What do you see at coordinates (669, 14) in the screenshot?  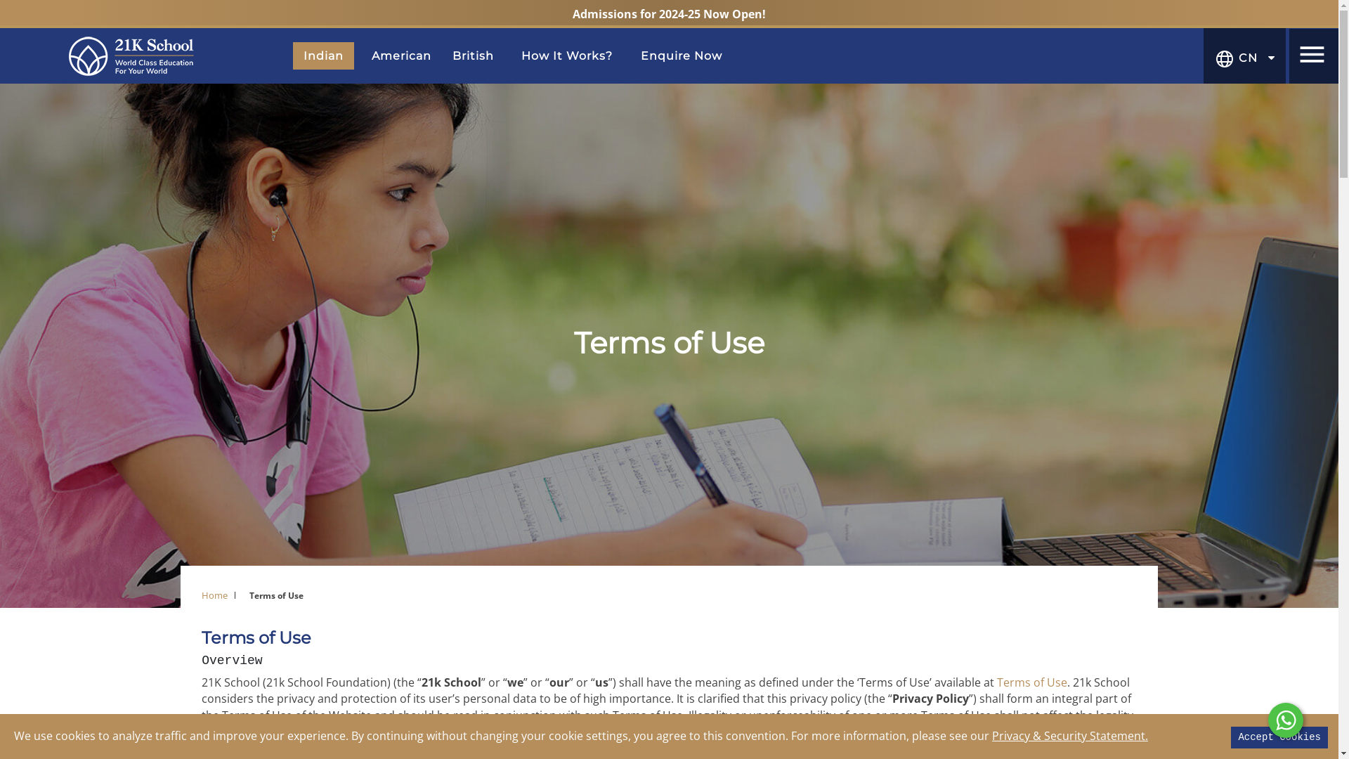 I see `Admissions for 2024-25 Now Open!` at bounding box center [669, 14].